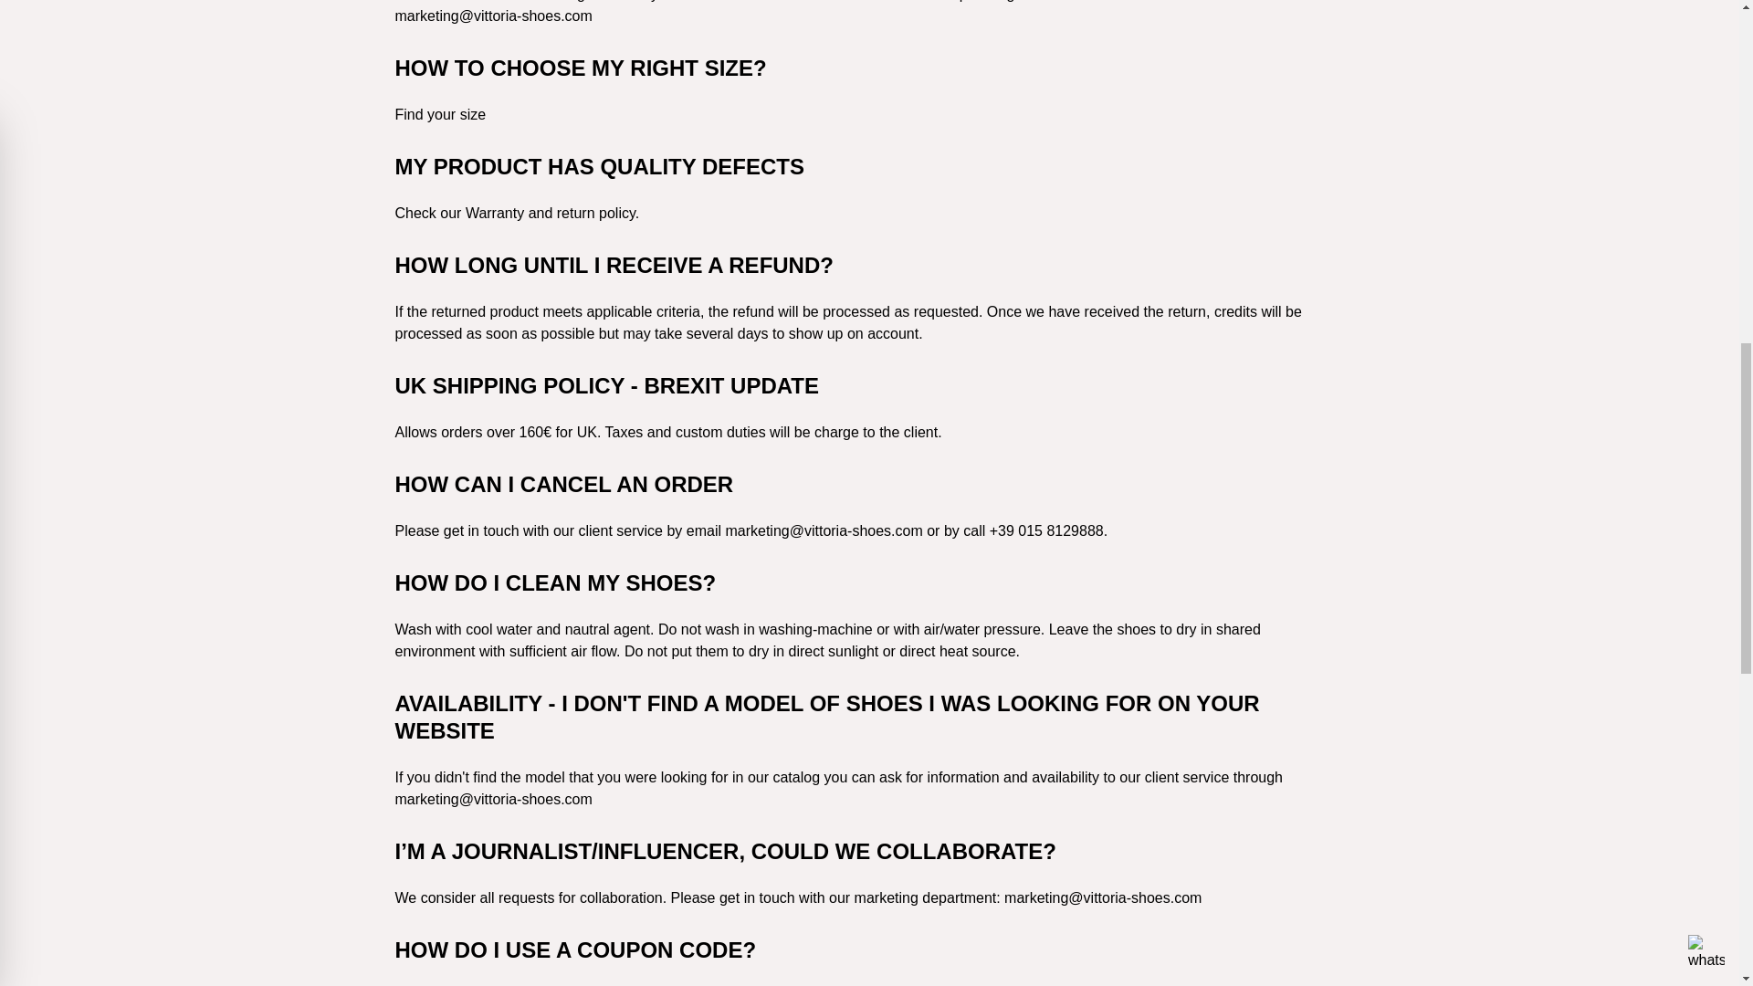  What do you see at coordinates (495, 212) in the screenshot?
I see `warranty-policy` at bounding box center [495, 212].